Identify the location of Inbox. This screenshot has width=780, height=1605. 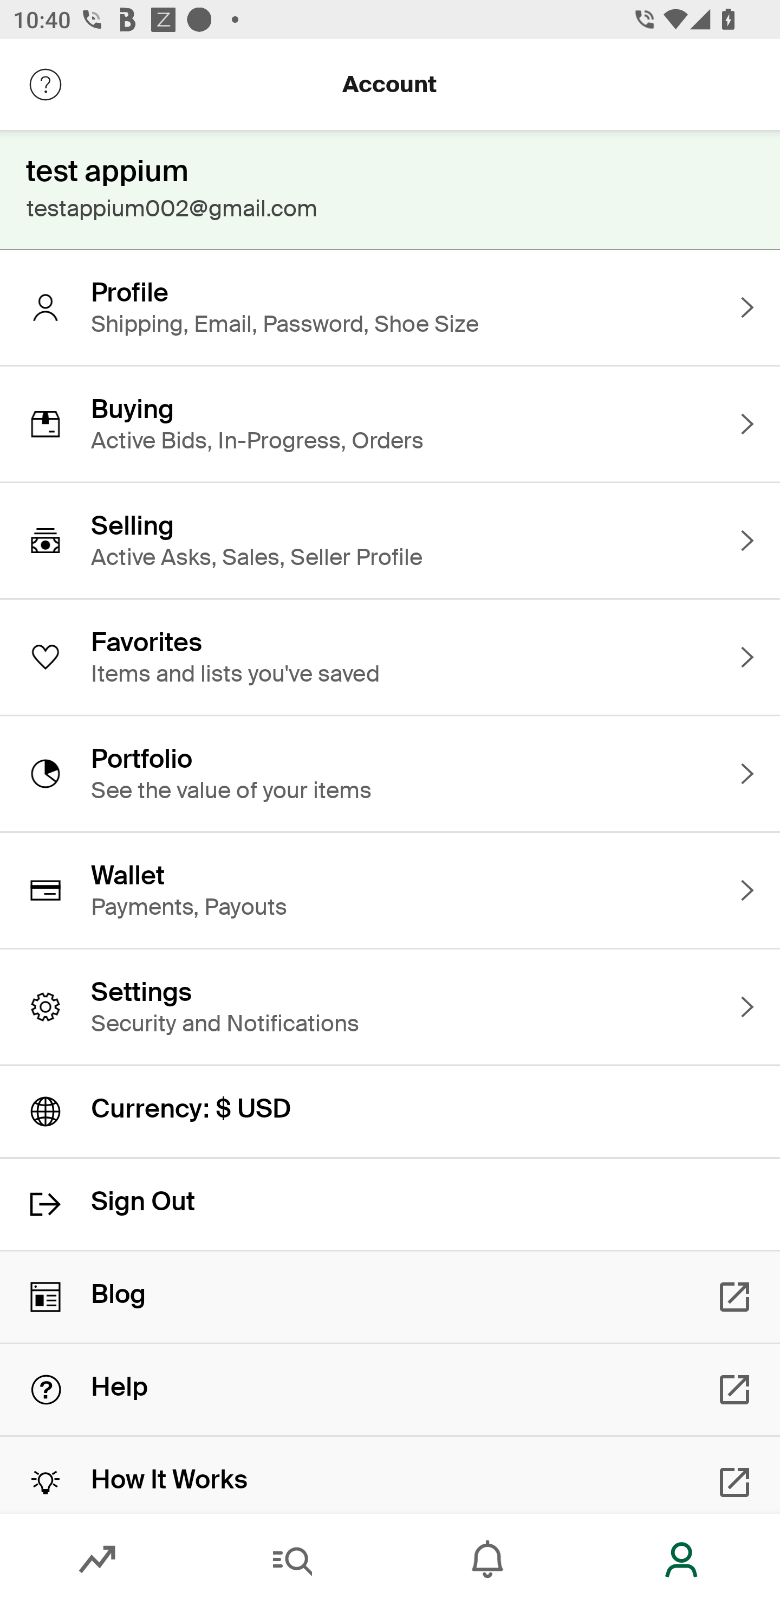
(487, 1559).